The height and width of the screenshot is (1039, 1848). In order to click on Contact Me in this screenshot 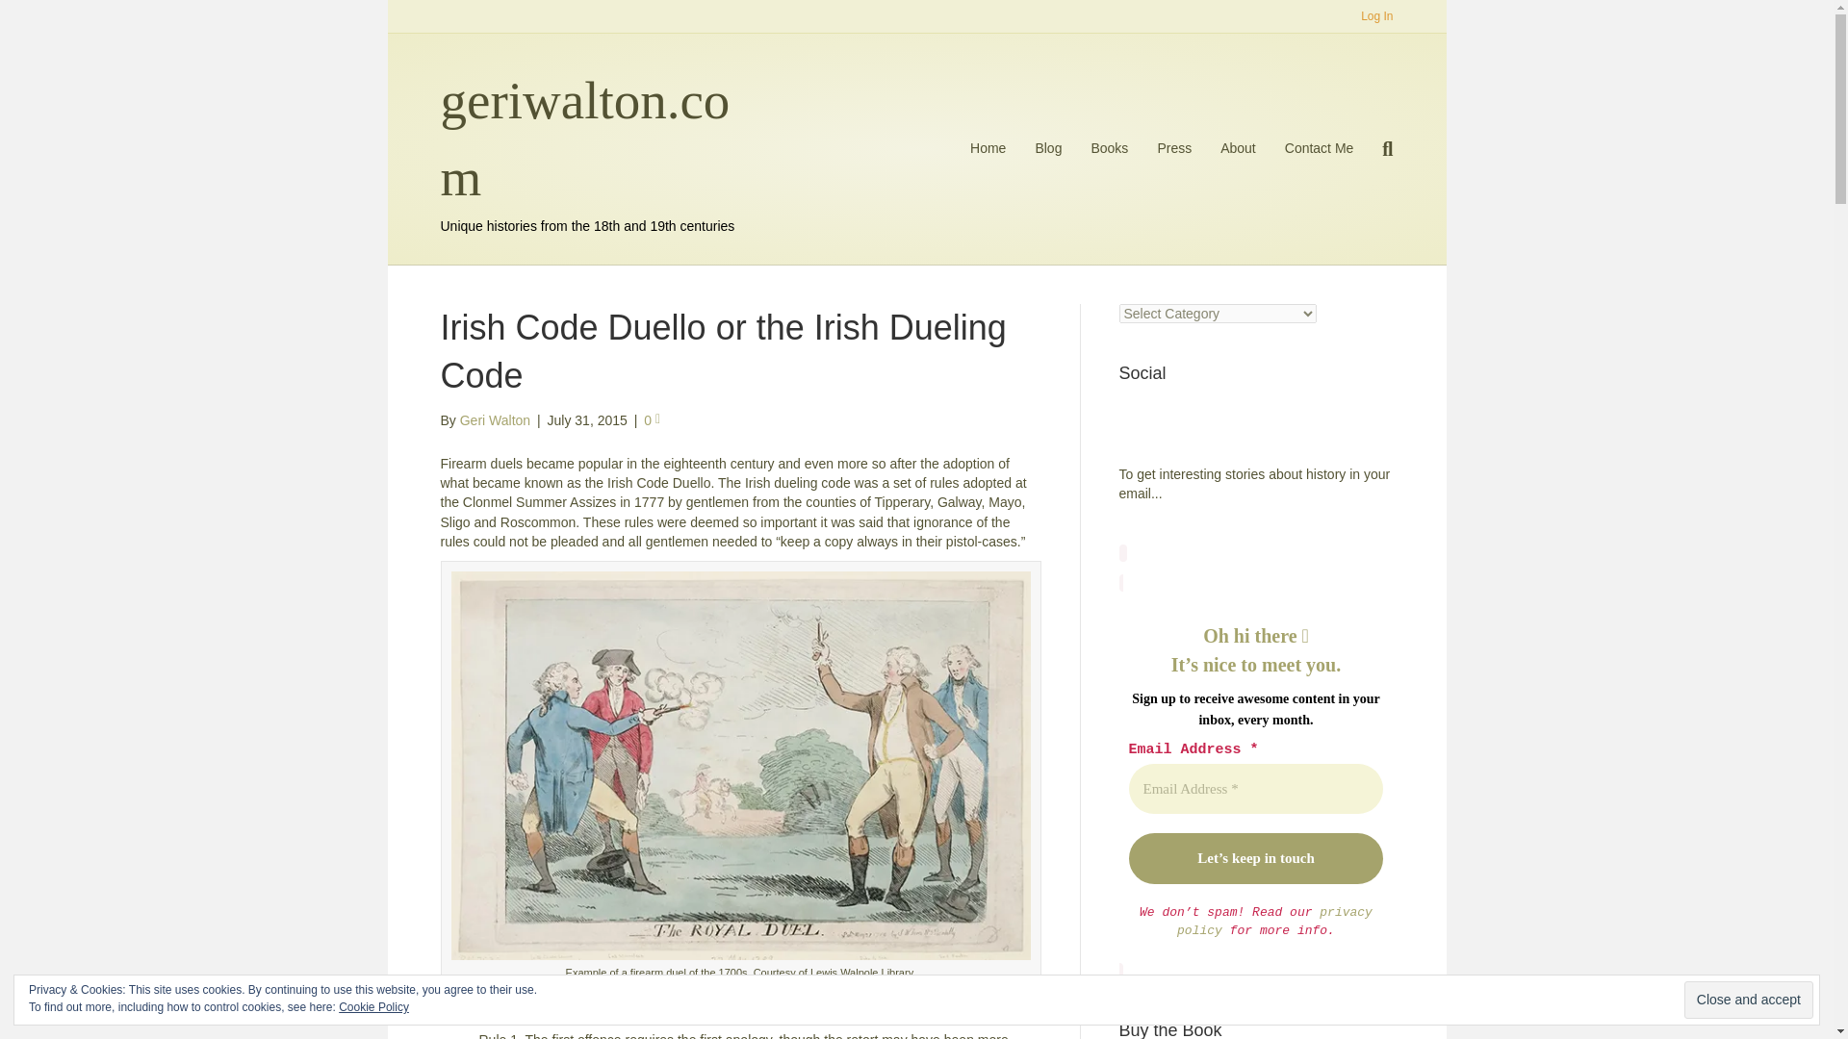, I will do `click(1320, 148)`.